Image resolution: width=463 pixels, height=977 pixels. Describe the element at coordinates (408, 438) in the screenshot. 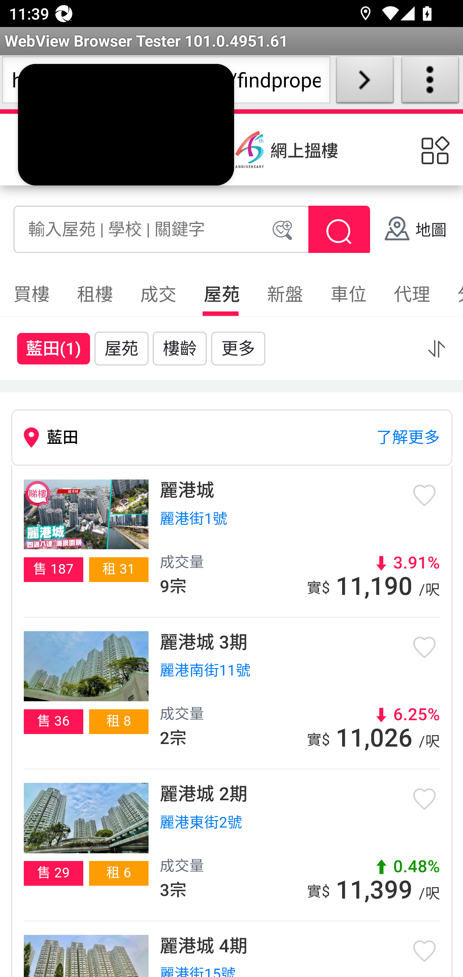

I see `了解更多` at that location.